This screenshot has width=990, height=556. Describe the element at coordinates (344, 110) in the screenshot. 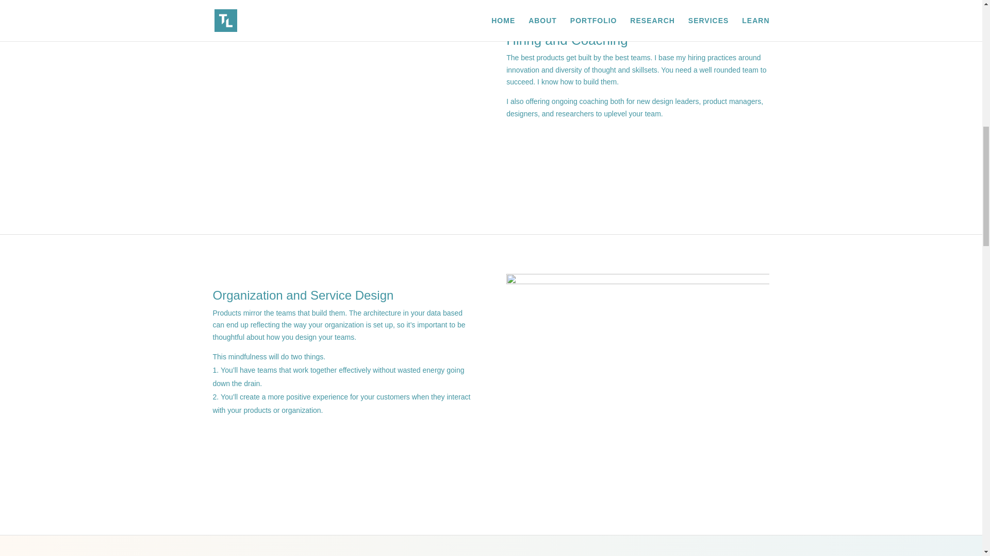

I see `Simplifi` at that location.